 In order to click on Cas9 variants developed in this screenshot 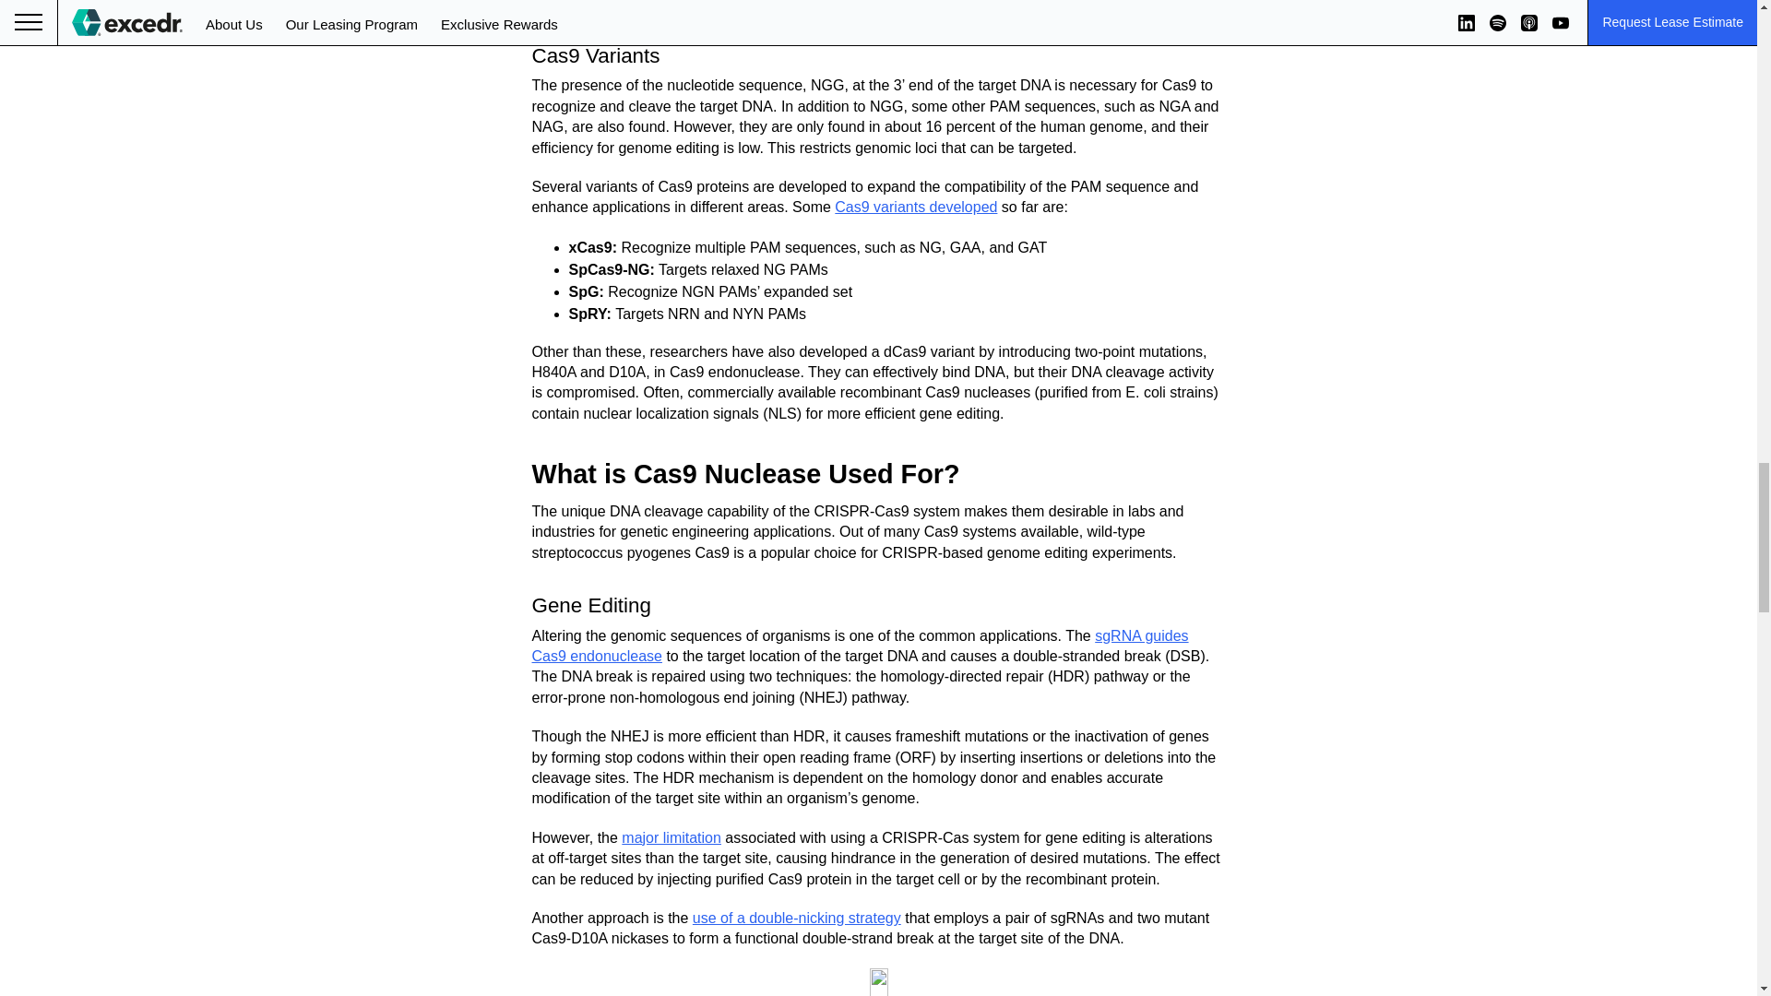, I will do `click(915, 207)`.